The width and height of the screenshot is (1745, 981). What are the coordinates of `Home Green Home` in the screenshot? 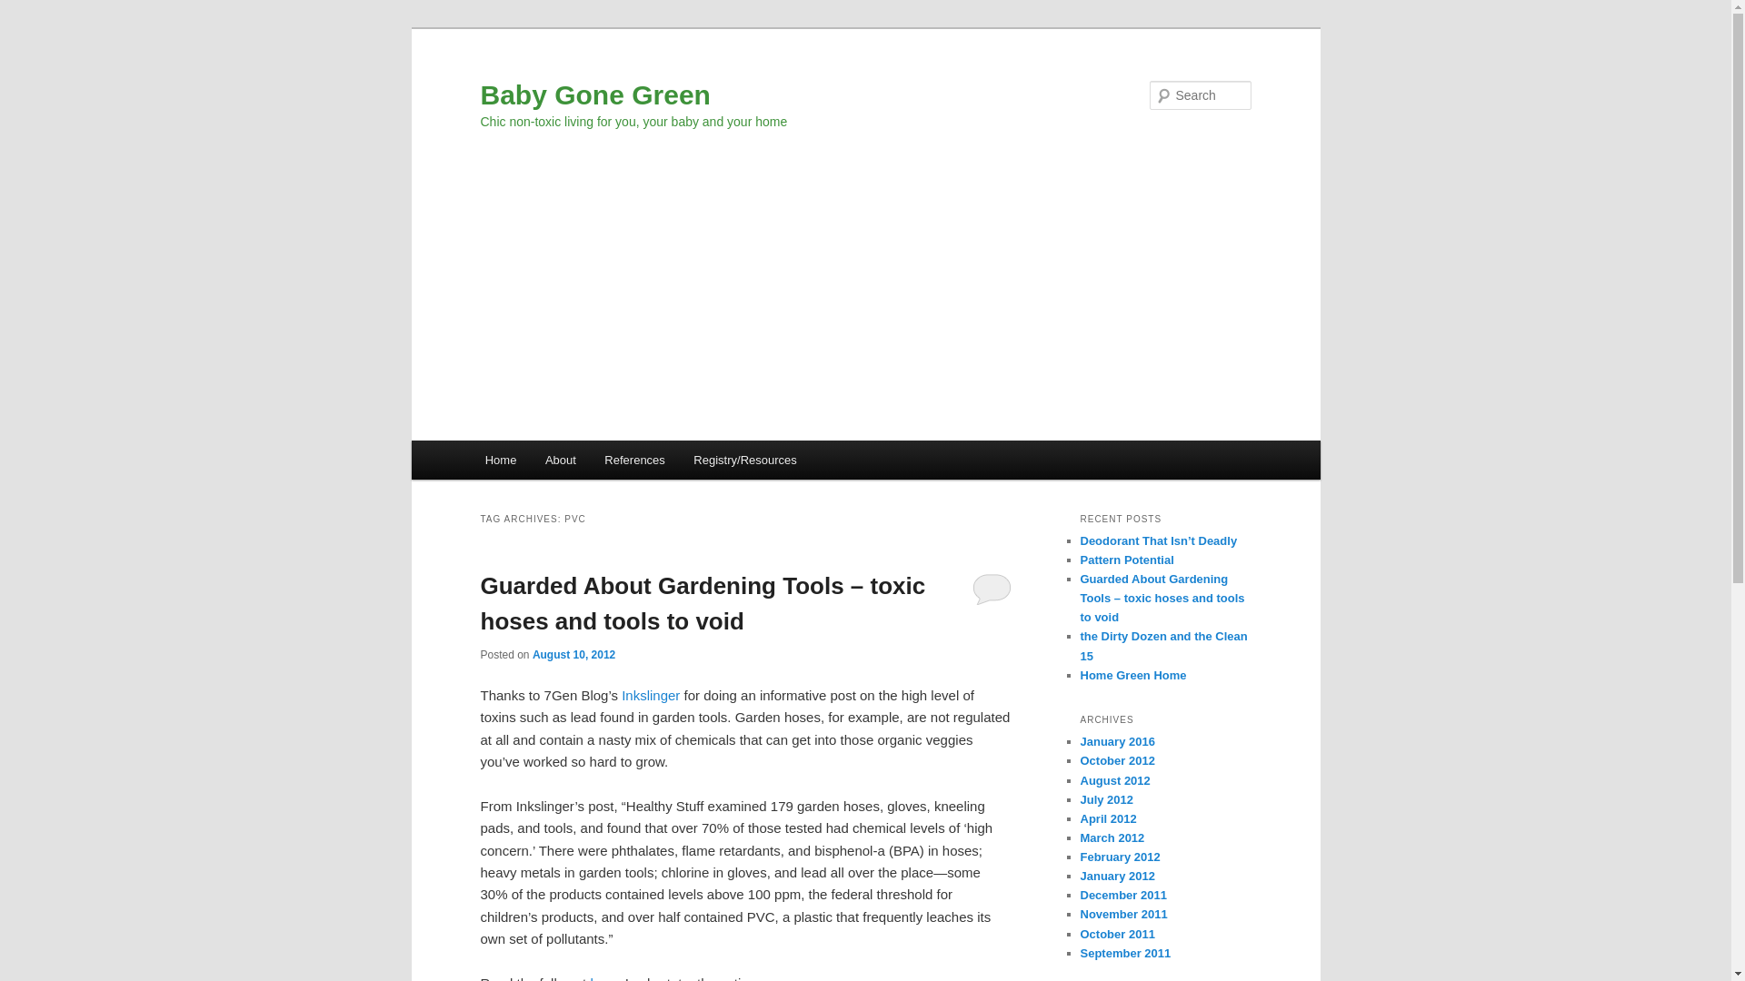 It's located at (1132, 674).